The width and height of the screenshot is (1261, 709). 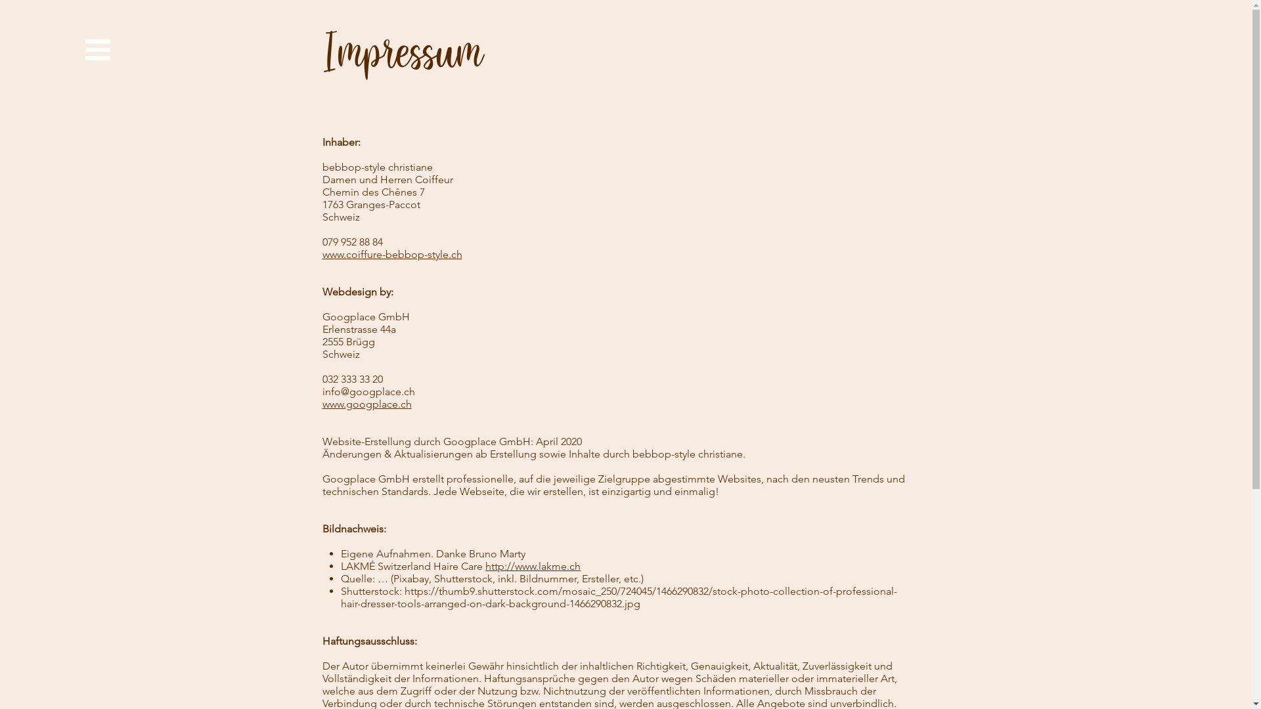 What do you see at coordinates (352, 242) in the screenshot?
I see `079 952 88 84` at bounding box center [352, 242].